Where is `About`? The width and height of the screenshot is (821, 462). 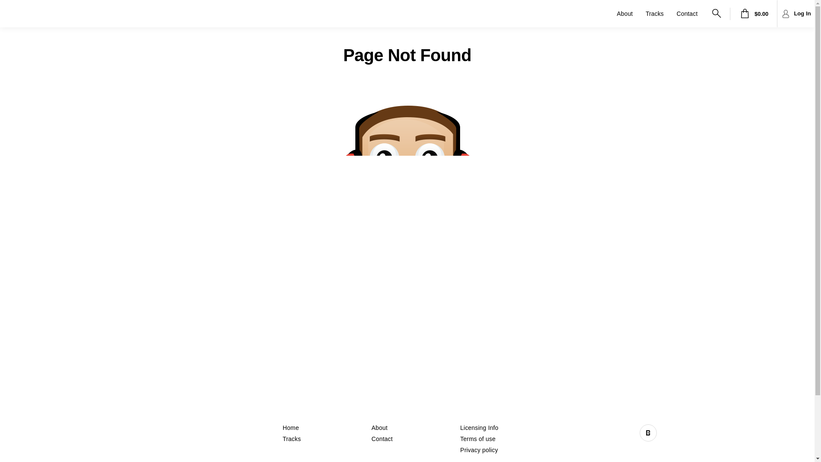
About is located at coordinates (380, 428).